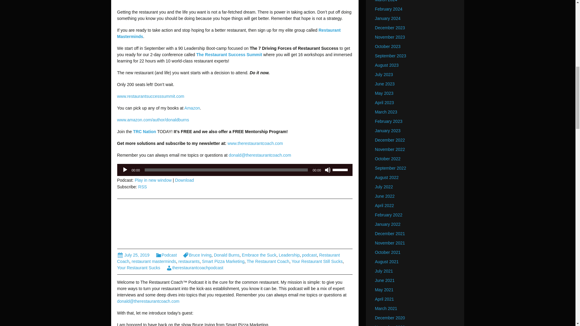 The width and height of the screenshot is (580, 326). What do you see at coordinates (255, 143) in the screenshot?
I see `www.therestaurantcoach.com` at bounding box center [255, 143].